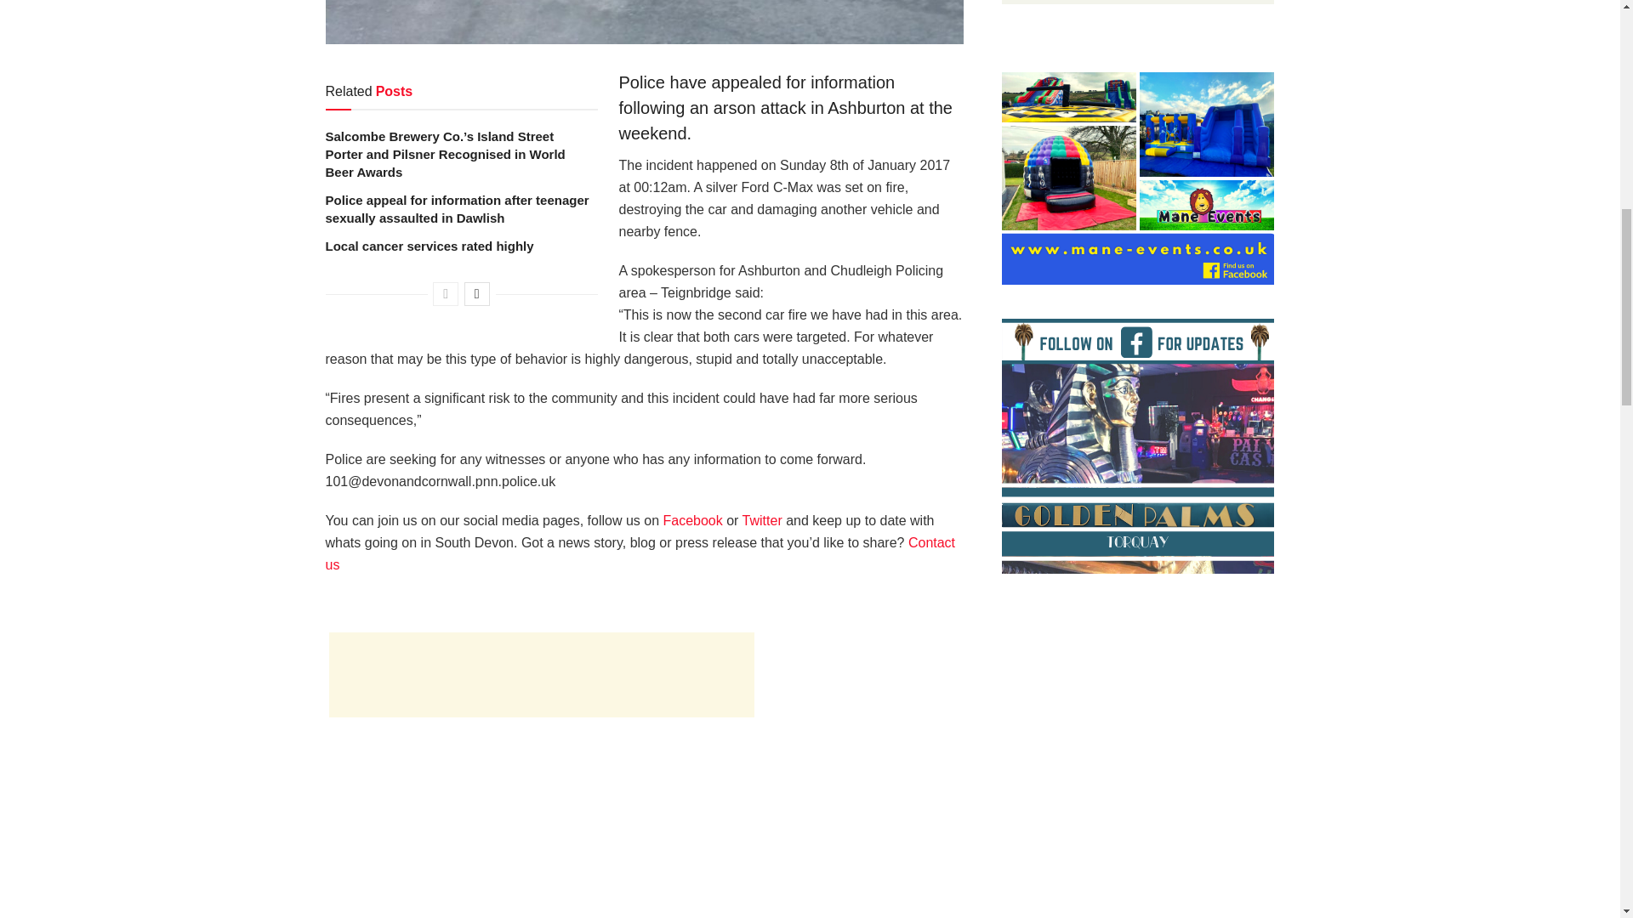  I want to click on Local cancer services rated highly, so click(429, 246).